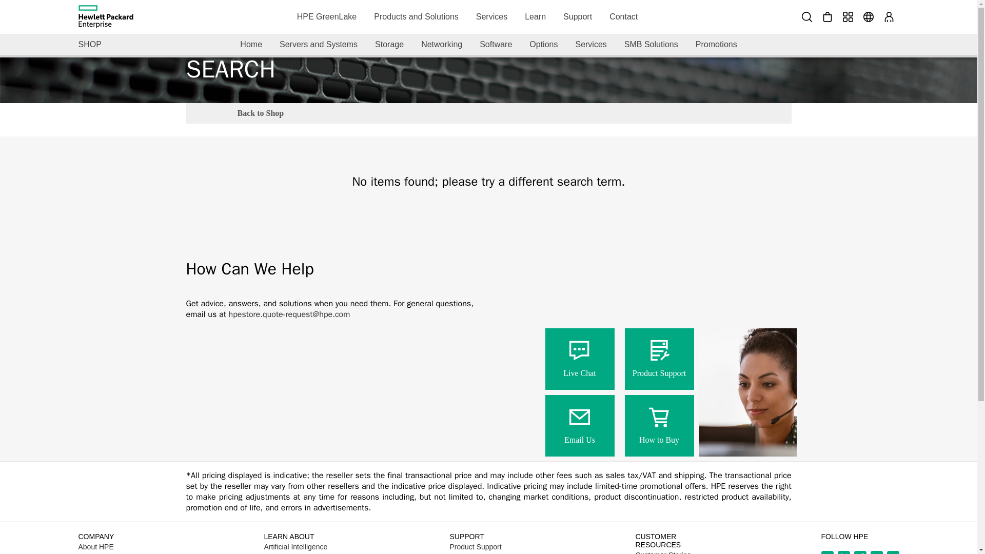 This screenshot has width=985, height=554. I want to click on Products and Solutions, so click(416, 16).